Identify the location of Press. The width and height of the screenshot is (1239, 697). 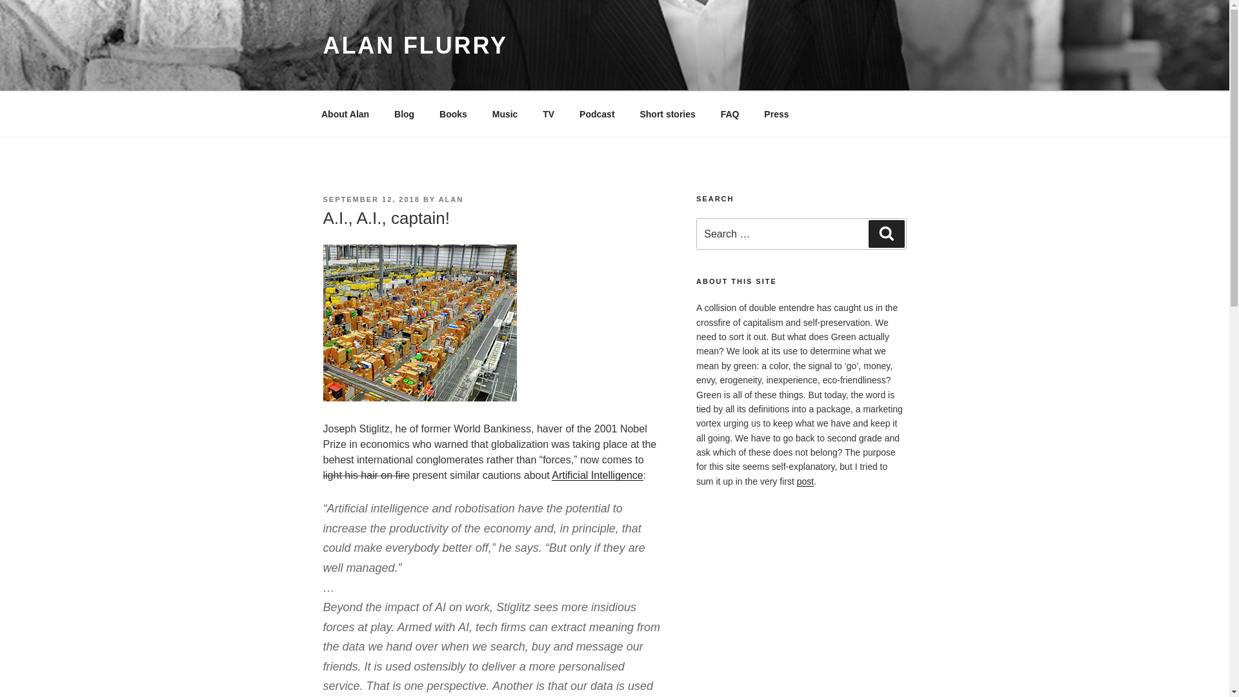
(777, 114).